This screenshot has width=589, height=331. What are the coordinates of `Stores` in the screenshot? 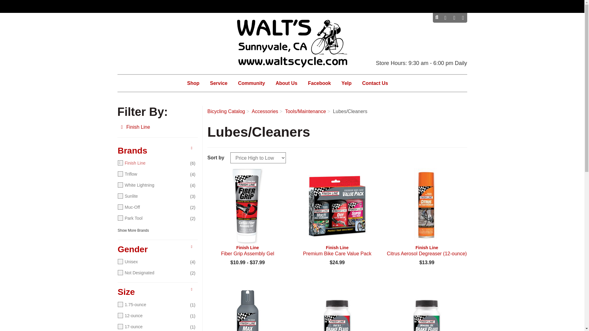 It's located at (453, 18).